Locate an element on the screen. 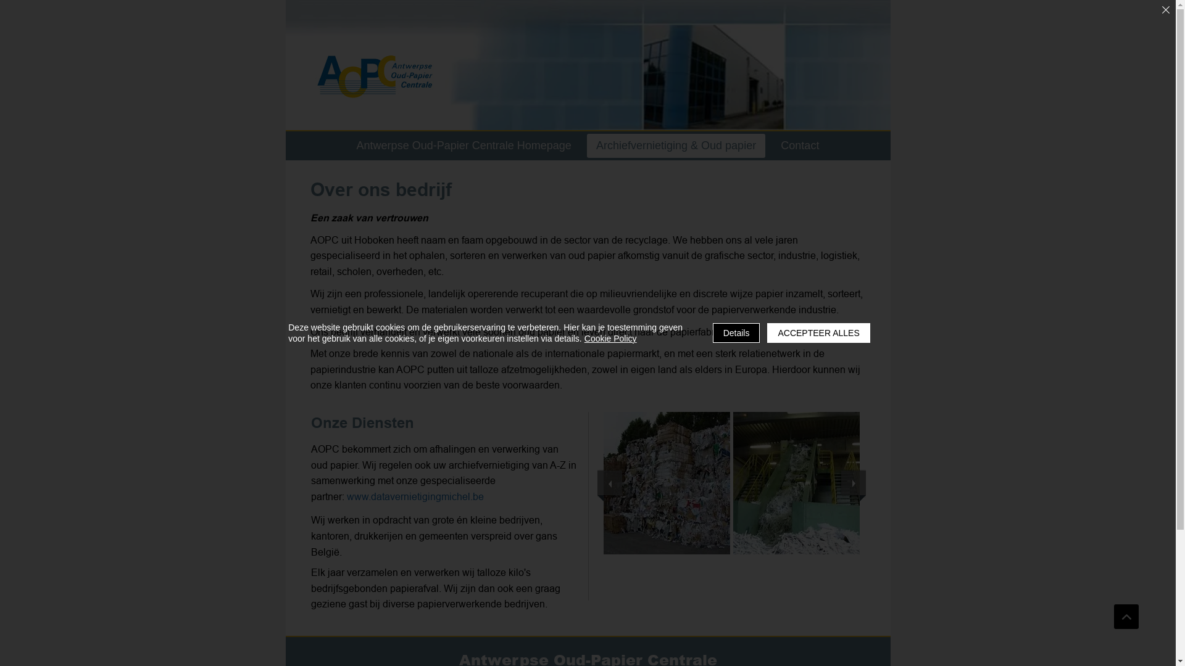 The image size is (1185, 666). Contact is located at coordinates (800, 146).